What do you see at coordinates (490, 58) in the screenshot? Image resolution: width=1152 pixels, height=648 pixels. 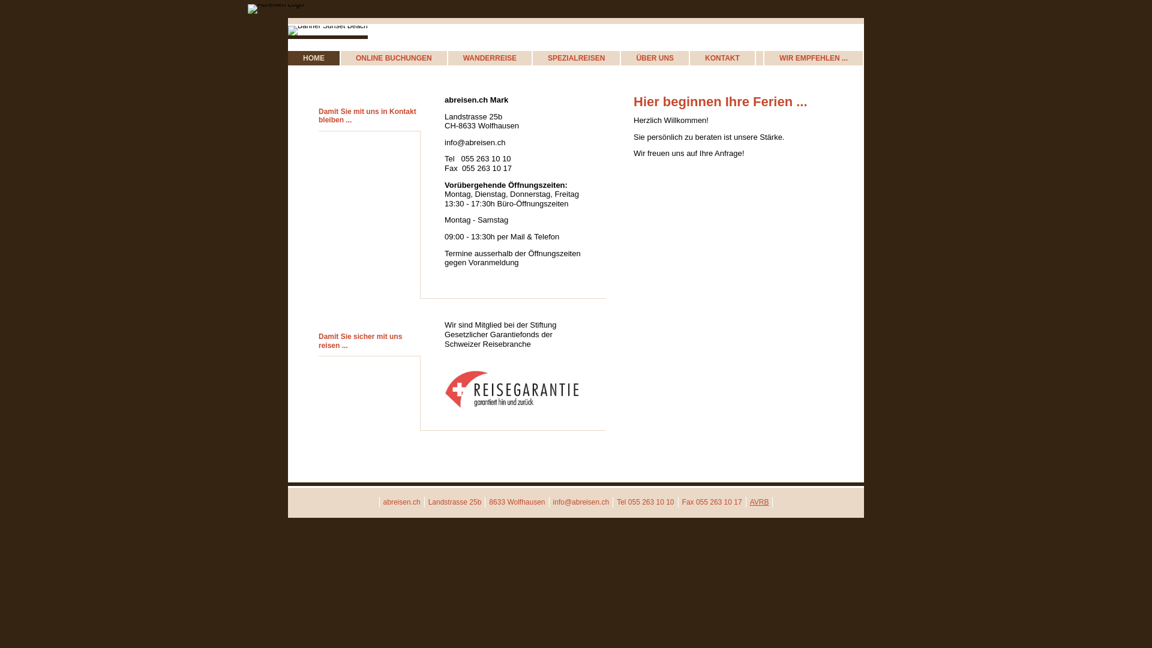 I see `WANDERREISE` at bounding box center [490, 58].